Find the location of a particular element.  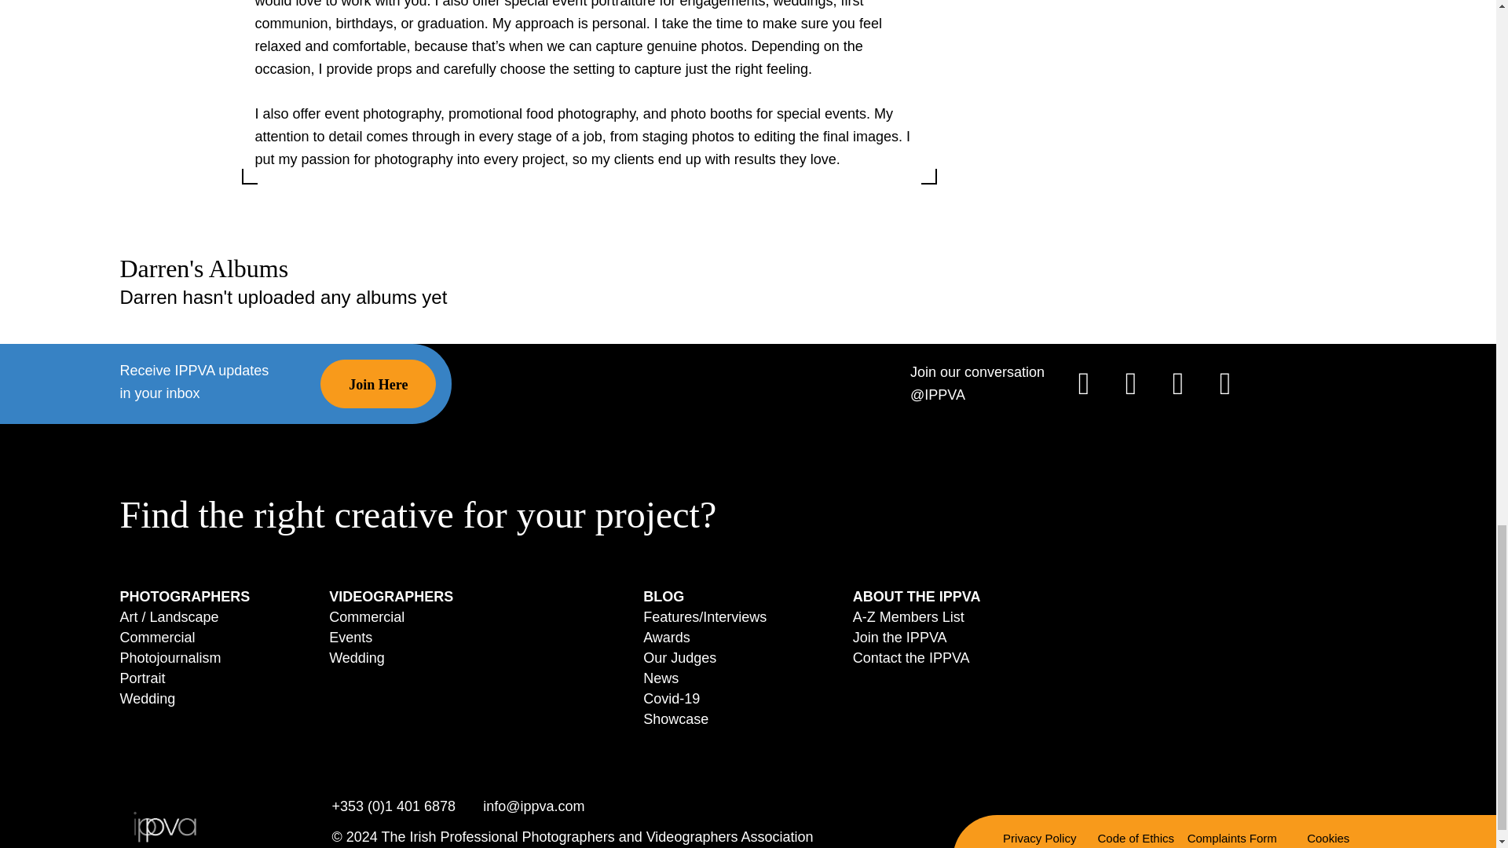

PHOTOGRAPHERS is located at coordinates (184, 597).